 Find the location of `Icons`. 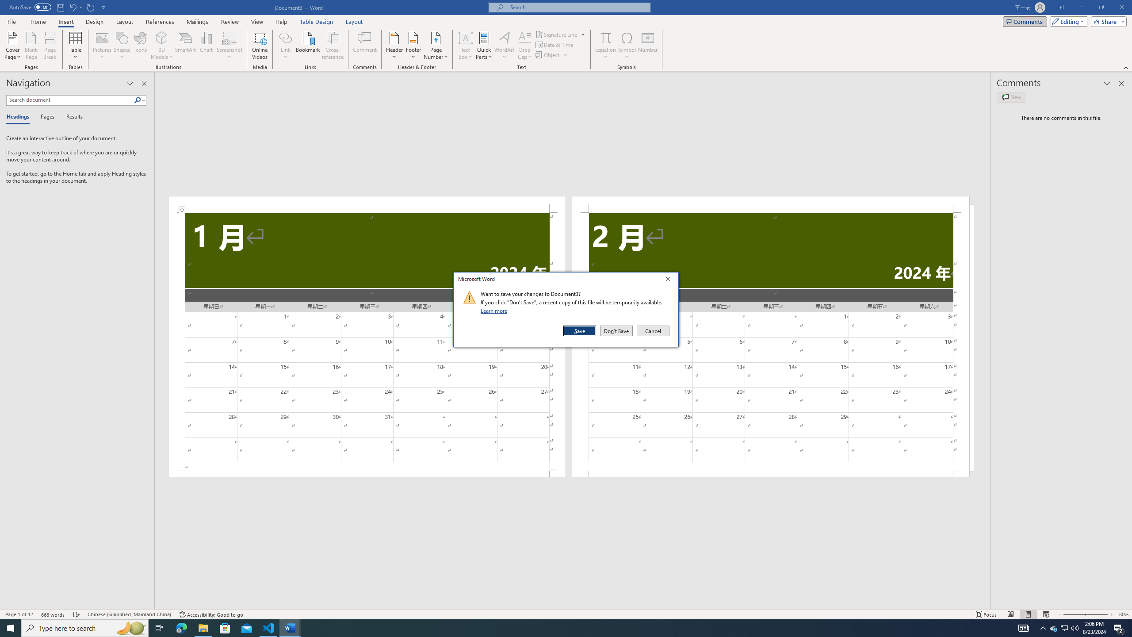

Icons is located at coordinates (140, 46).